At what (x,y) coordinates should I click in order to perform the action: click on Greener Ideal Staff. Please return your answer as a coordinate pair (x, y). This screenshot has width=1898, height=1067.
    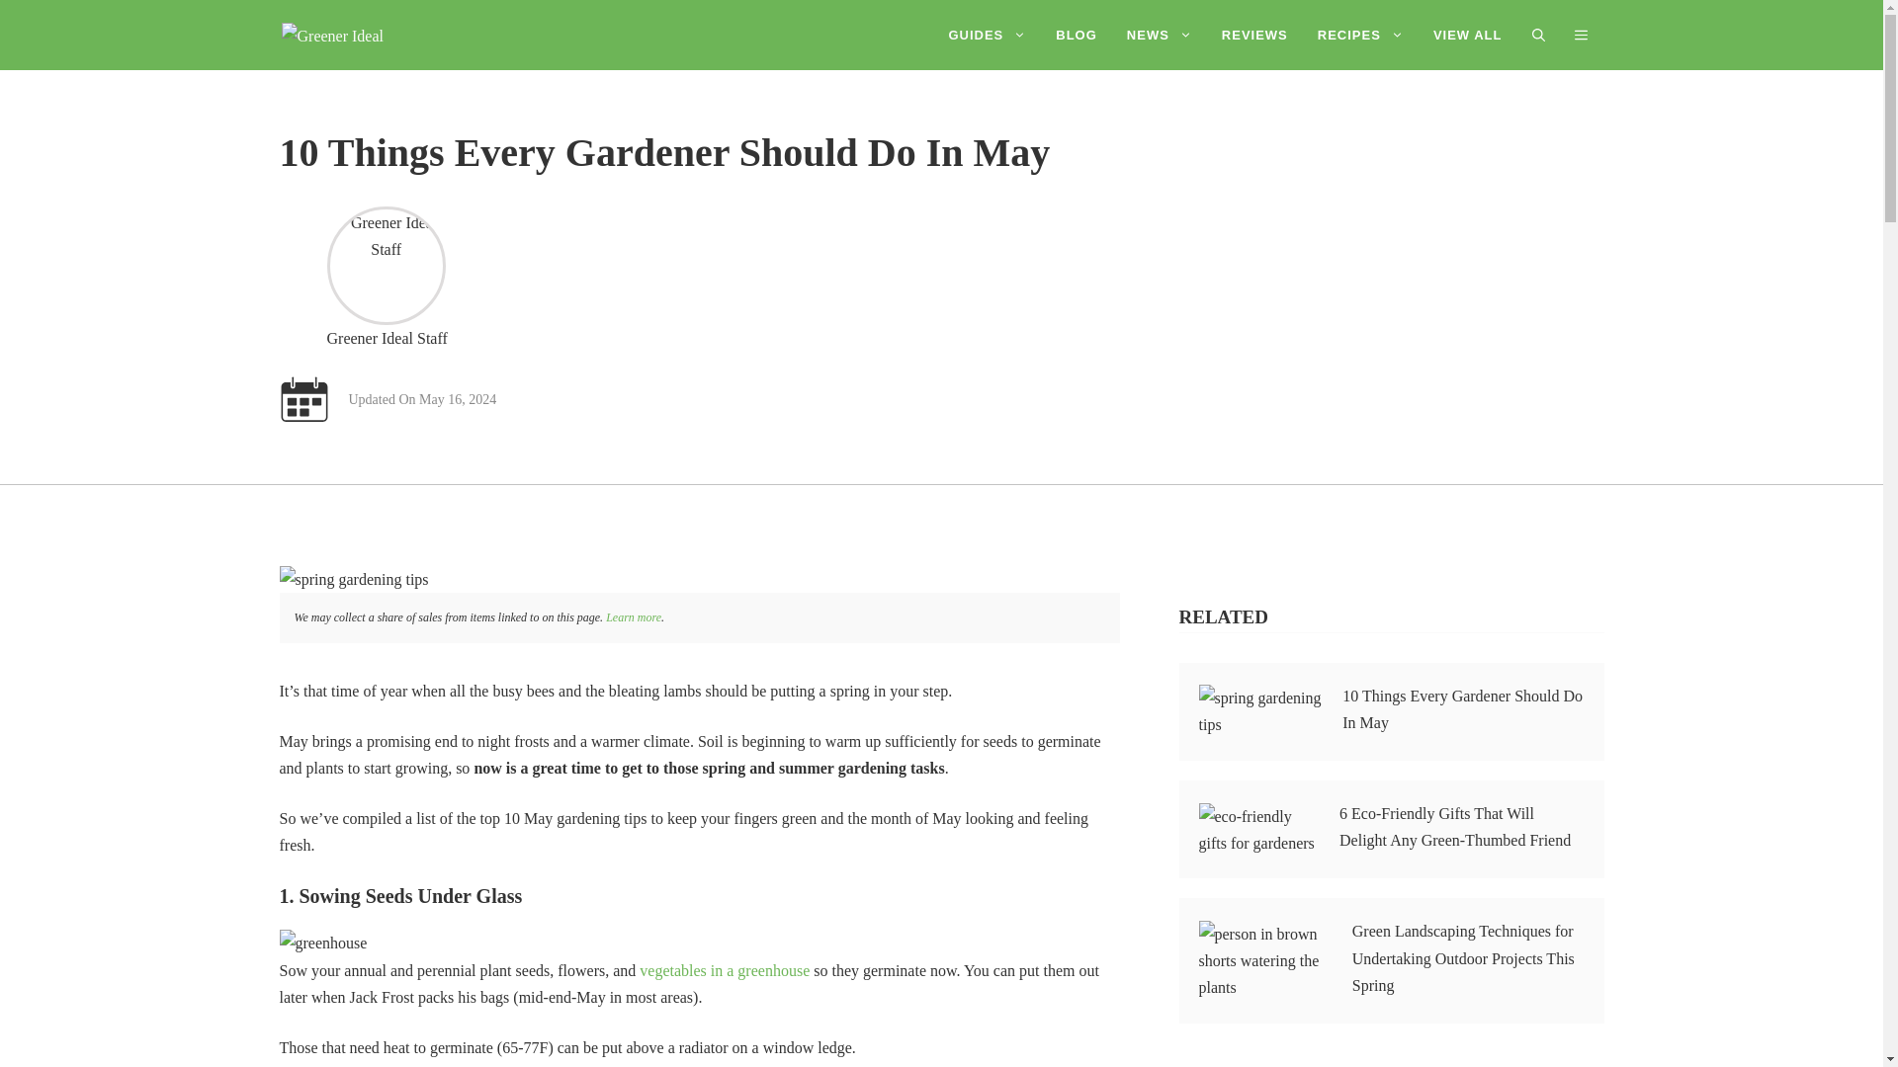
    Looking at the image, I should click on (388, 265).